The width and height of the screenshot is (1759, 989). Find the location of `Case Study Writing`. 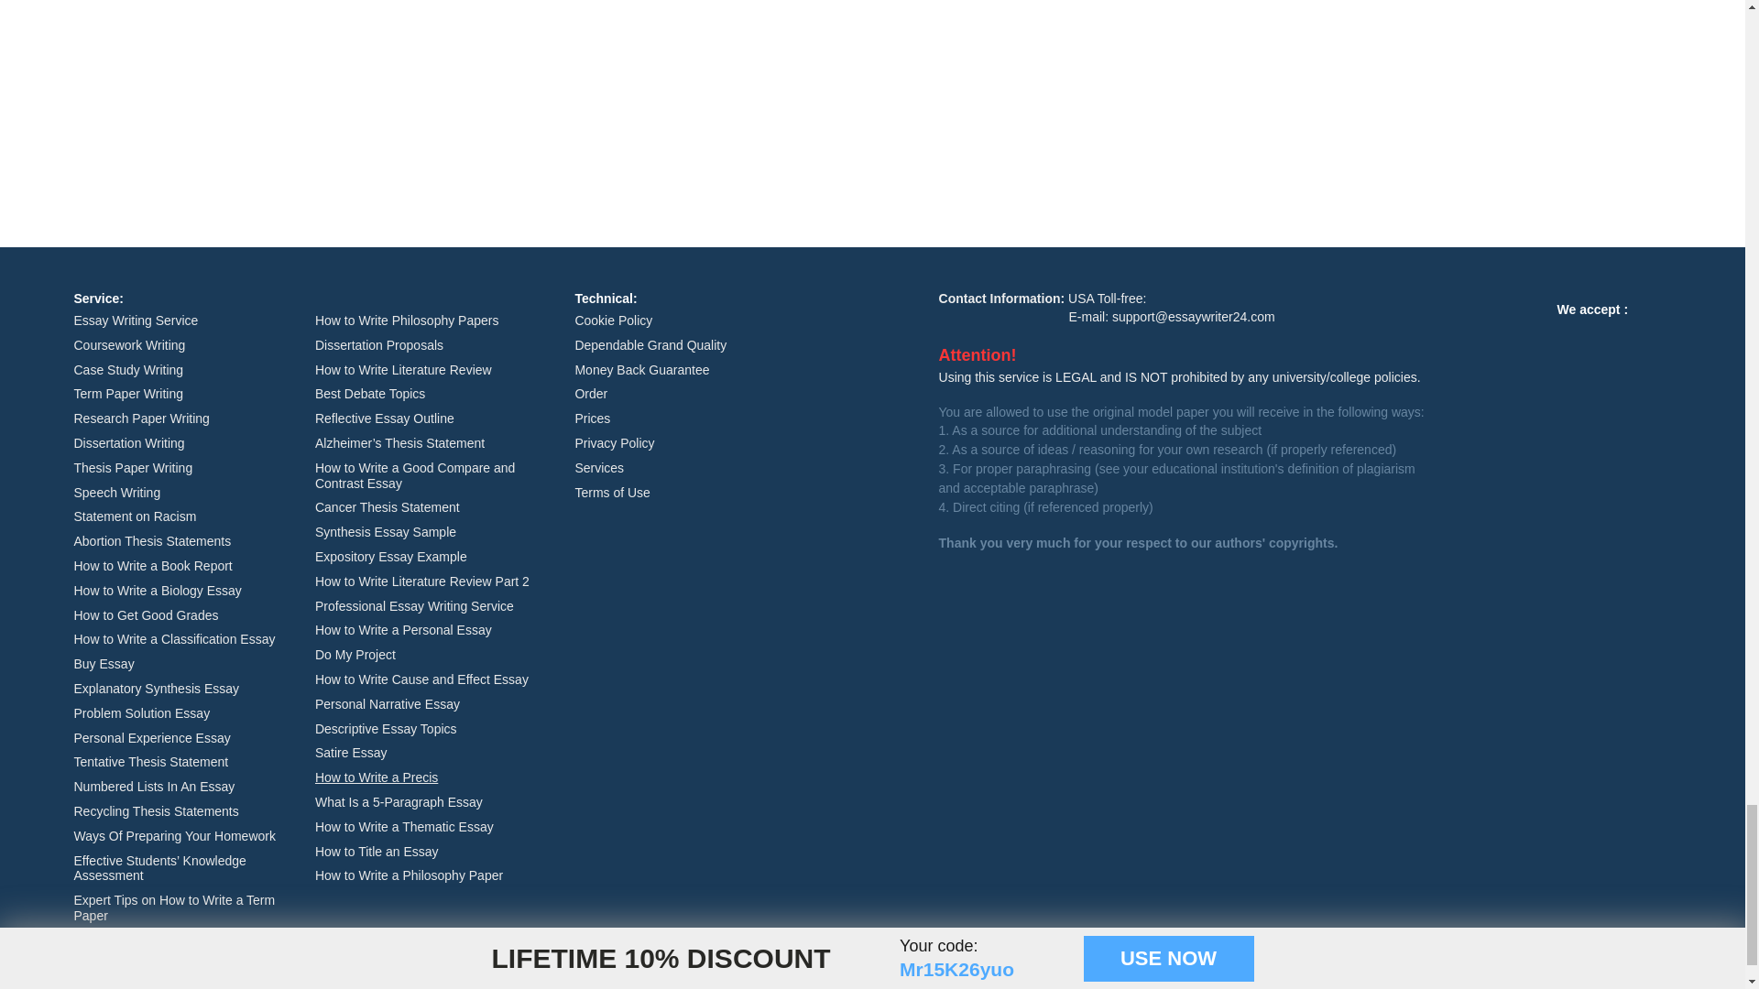

Case Study Writing is located at coordinates (128, 370).